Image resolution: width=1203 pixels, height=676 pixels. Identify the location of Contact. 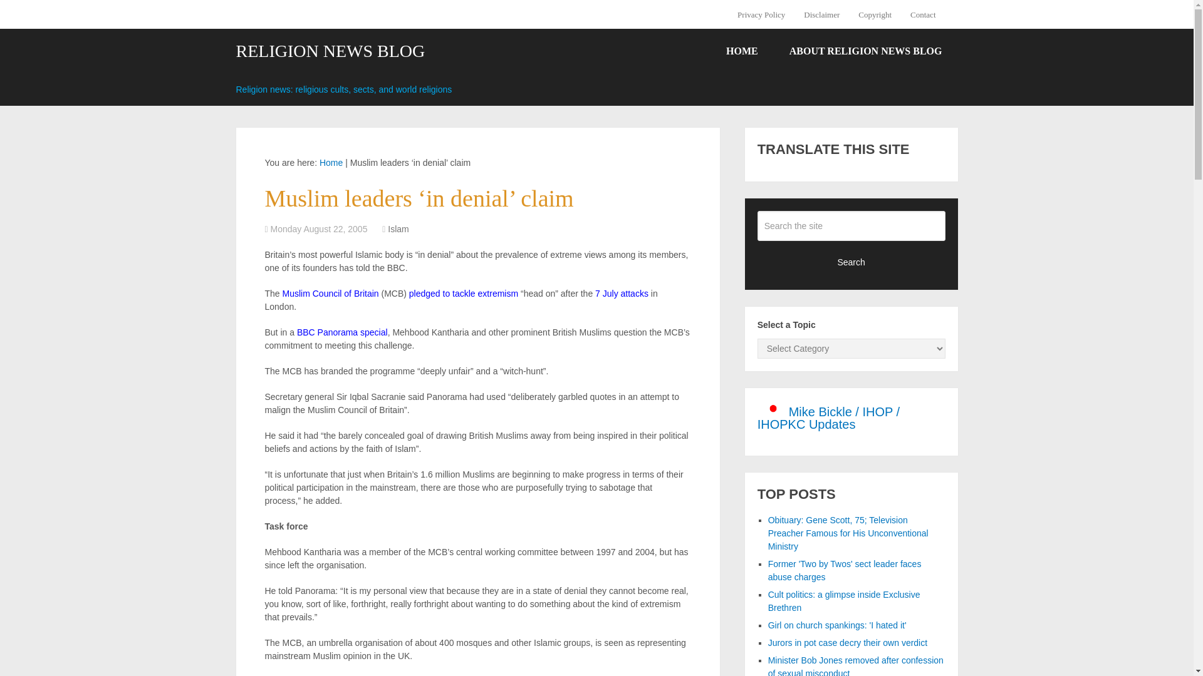
(922, 14).